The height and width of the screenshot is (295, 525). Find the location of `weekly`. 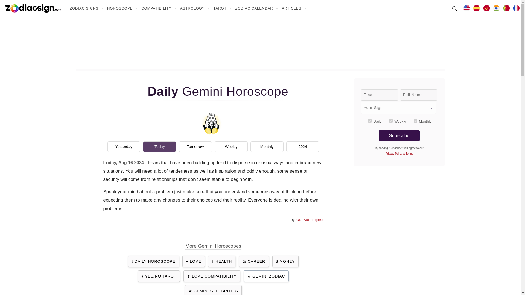

weekly is located at coordinates (391, 121).